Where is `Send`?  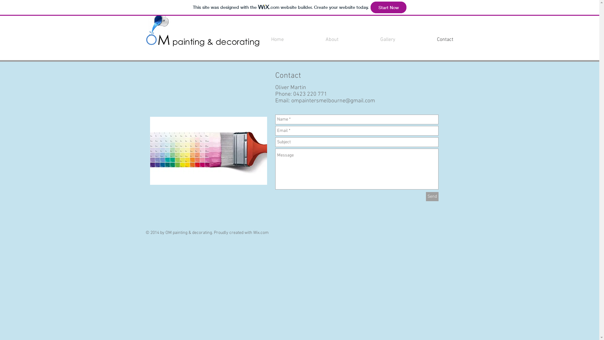
Send is located at coordinates (432, 196).